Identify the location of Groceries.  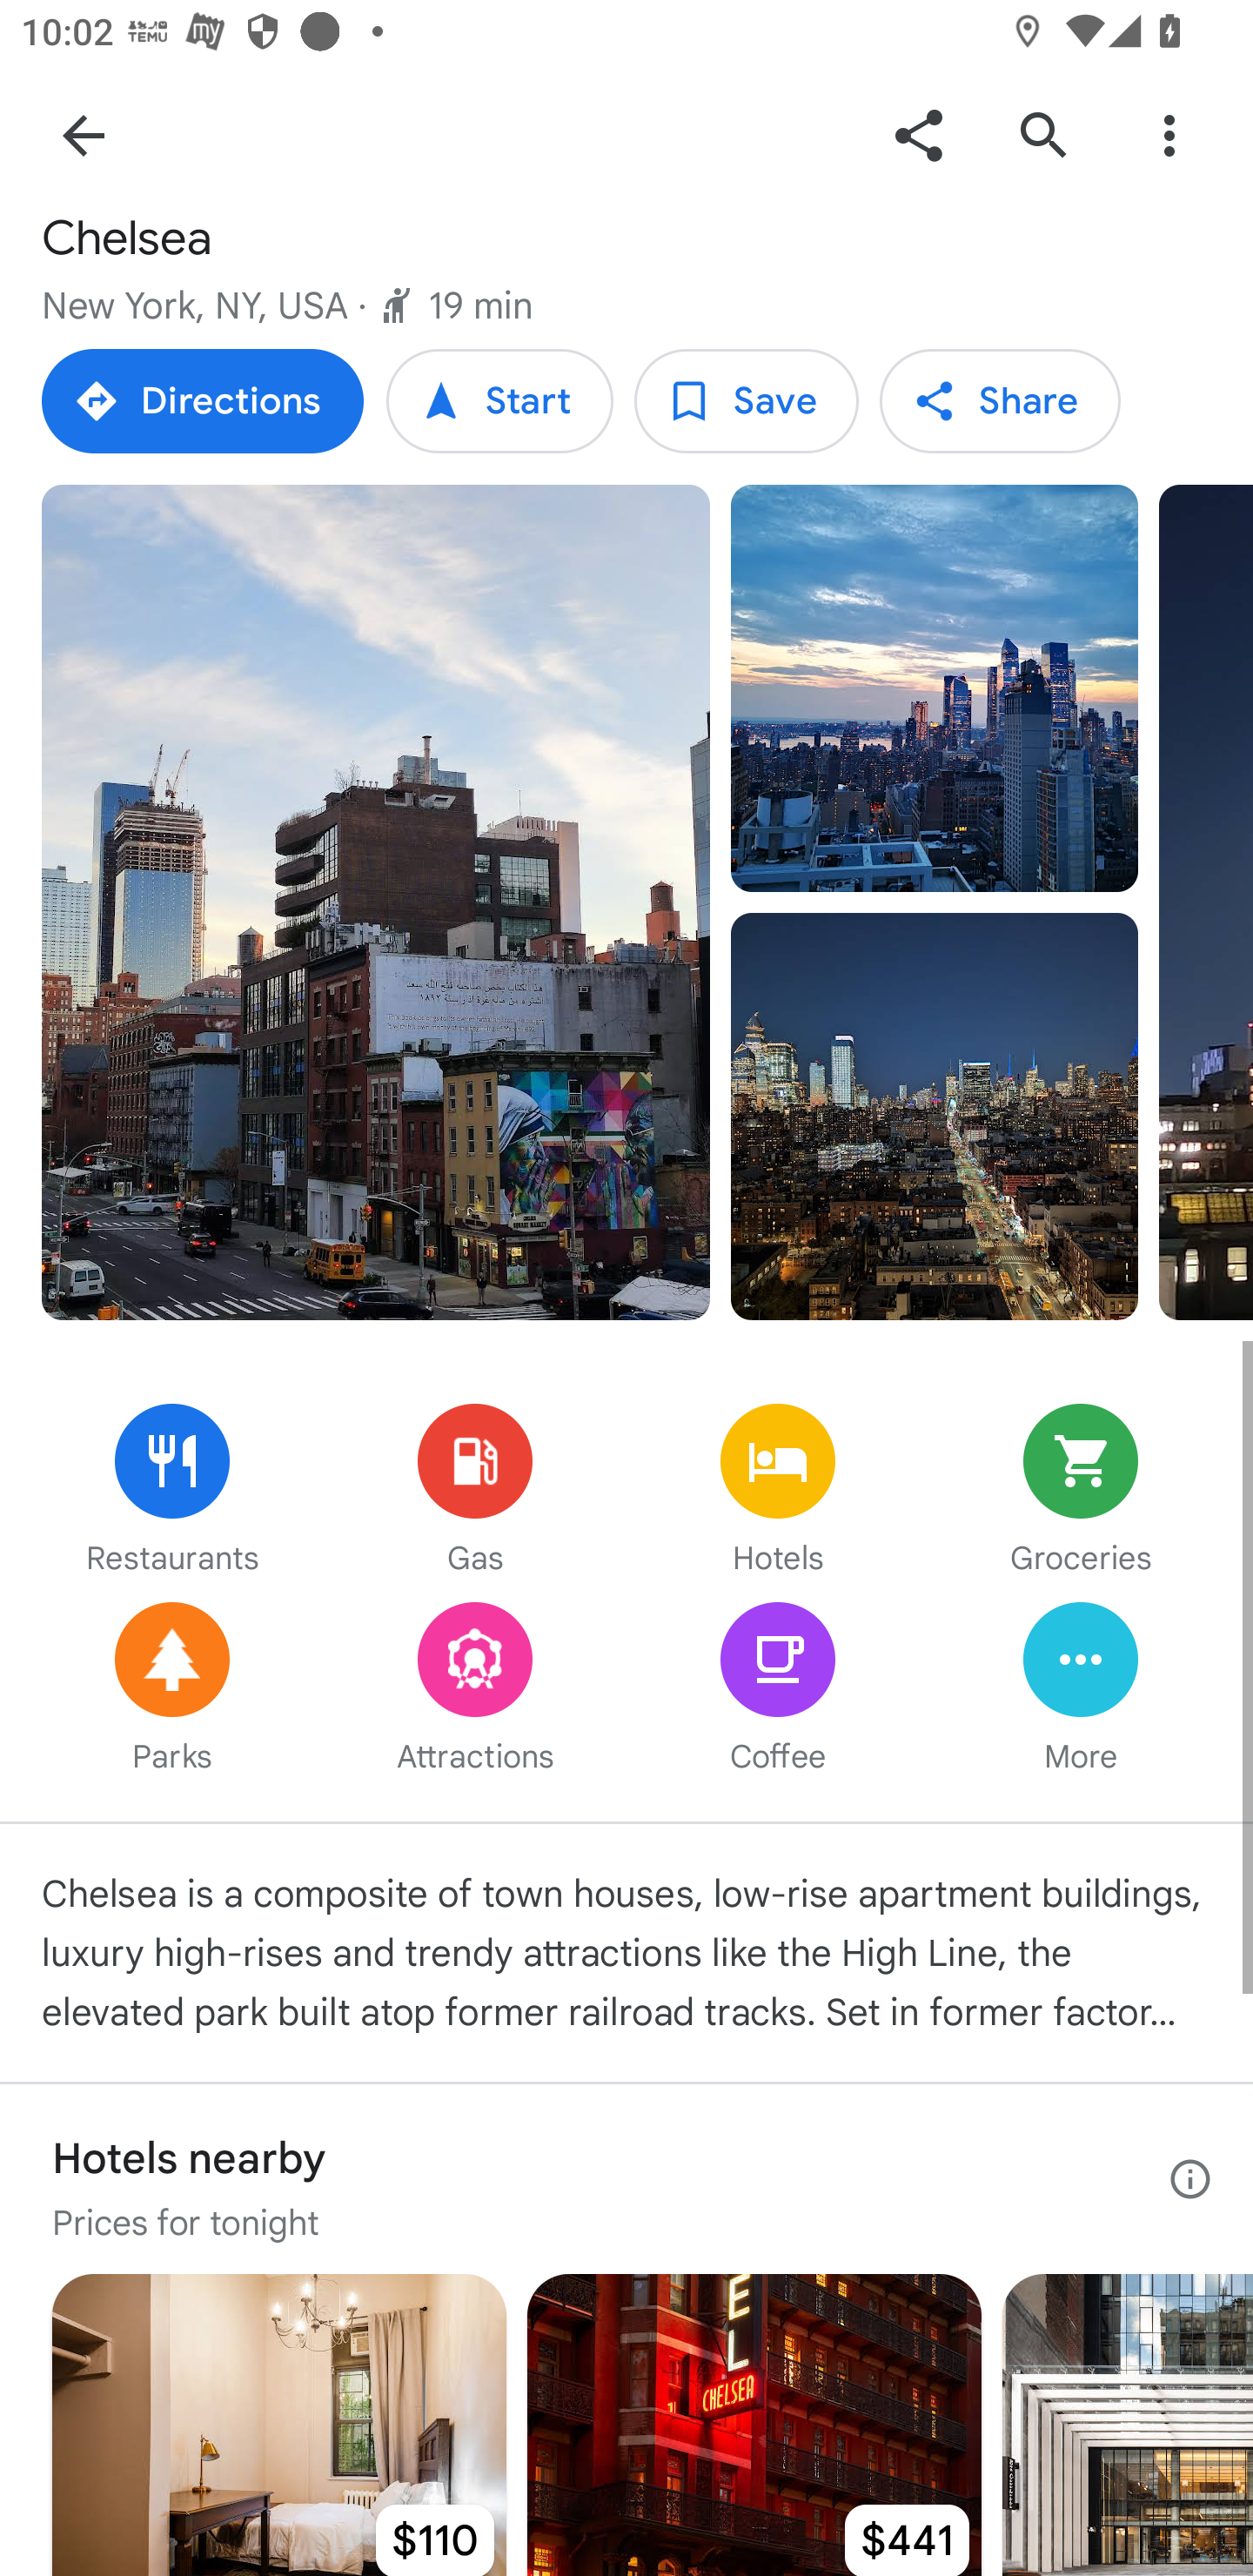
(1081, 1493).